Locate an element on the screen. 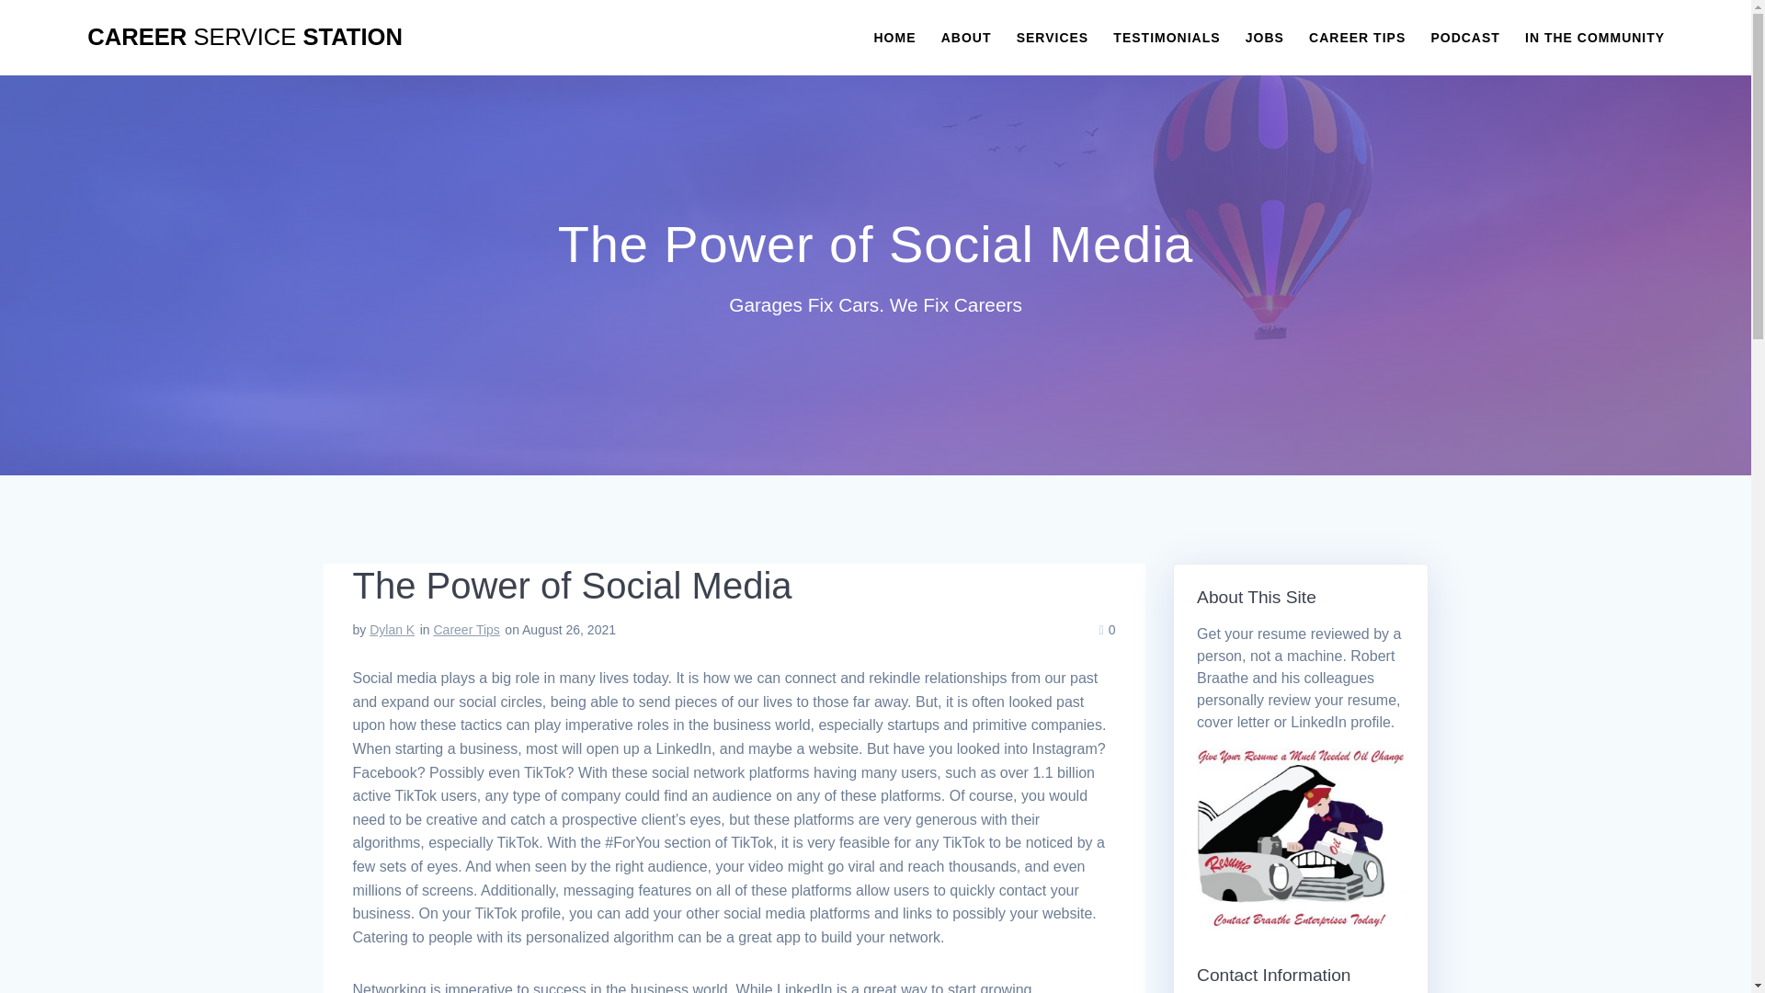 The width and height of the screenshot is (1765, 993). CAREER TIPS is located at coordinates (1357, 37).